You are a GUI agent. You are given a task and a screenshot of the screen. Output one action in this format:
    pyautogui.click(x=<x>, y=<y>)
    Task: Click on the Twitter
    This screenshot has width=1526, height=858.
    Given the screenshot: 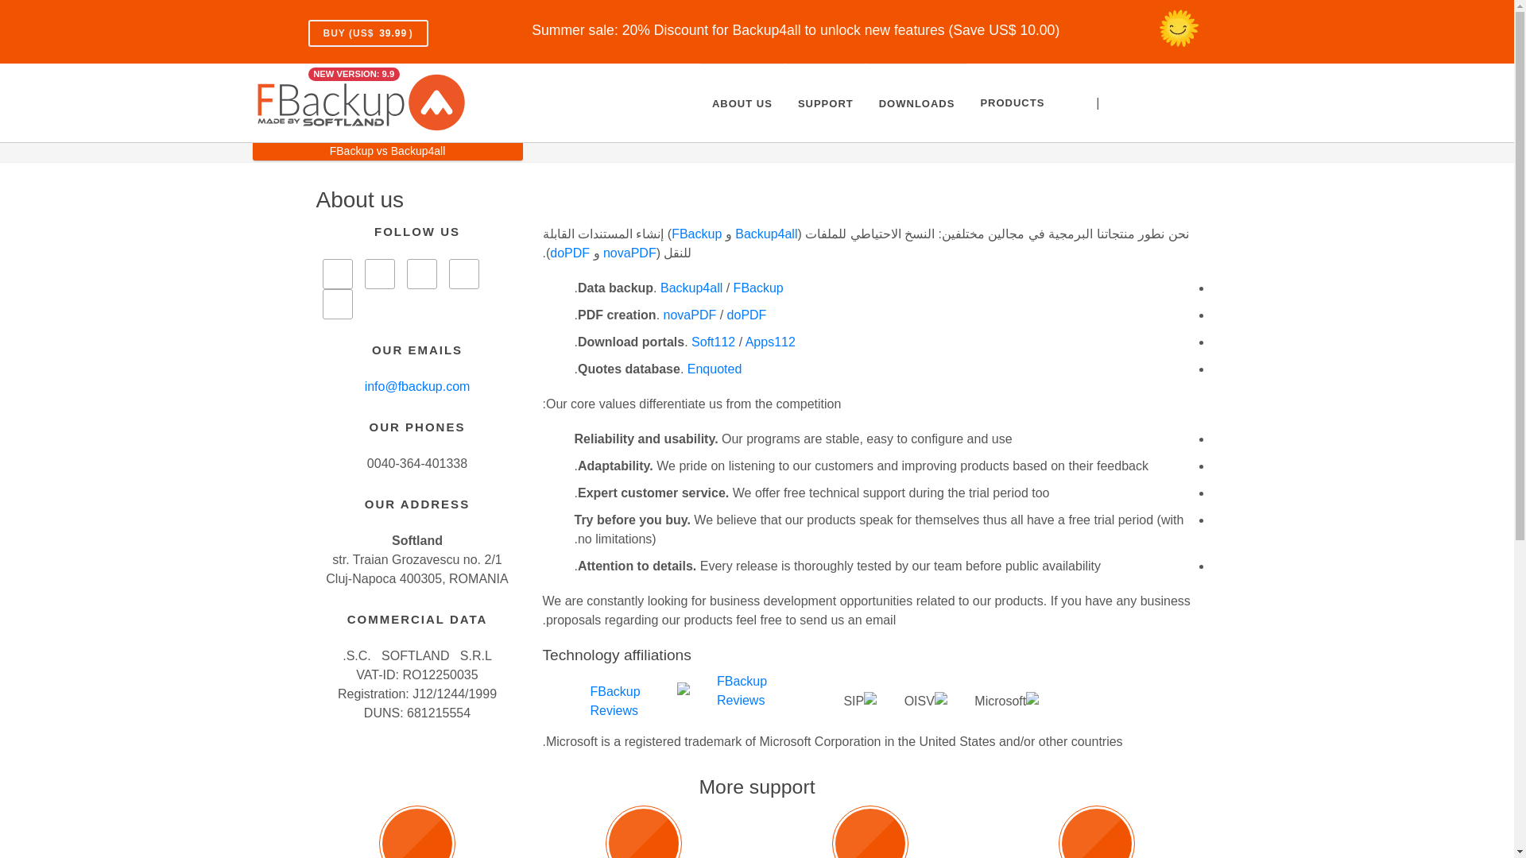 What is the action you would take?
    pyautogui.click(x=378, y=273)
    